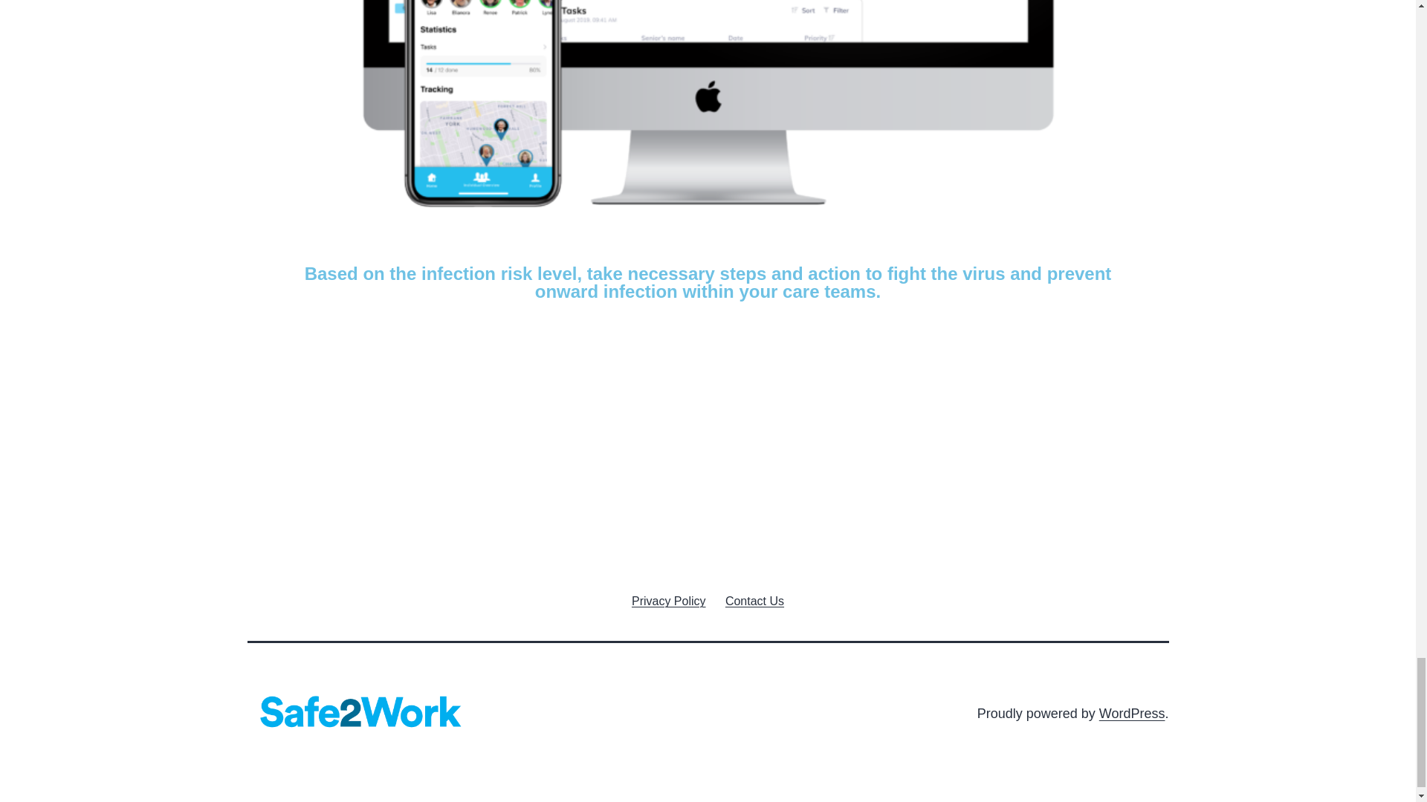 Image resolution: width=1427 pixels, height=802 pixels. Describe the element at coordinates (755, 600) in the screenshot. I see `Contact Us` at that location.